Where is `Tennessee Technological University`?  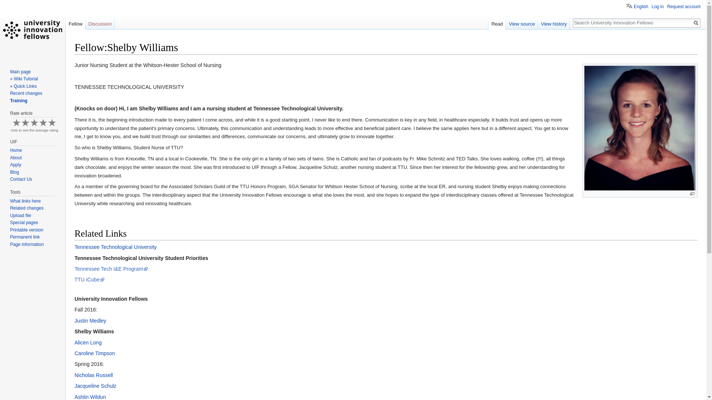
Tennessee Technological University is located at coordinates (116, 247).